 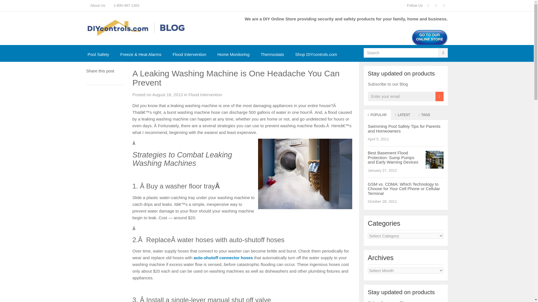 What do you see at coordinates (272, 54) in the screenshot?
I see `Thermostats` at bounding box center [272, 54].